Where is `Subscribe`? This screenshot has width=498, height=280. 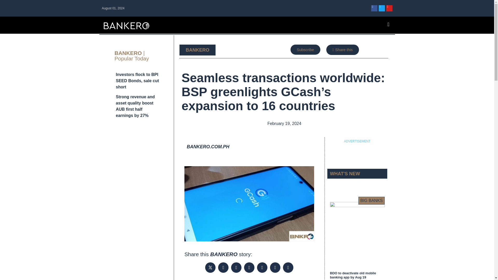 Subscribe is located at coordinates (305, 49).